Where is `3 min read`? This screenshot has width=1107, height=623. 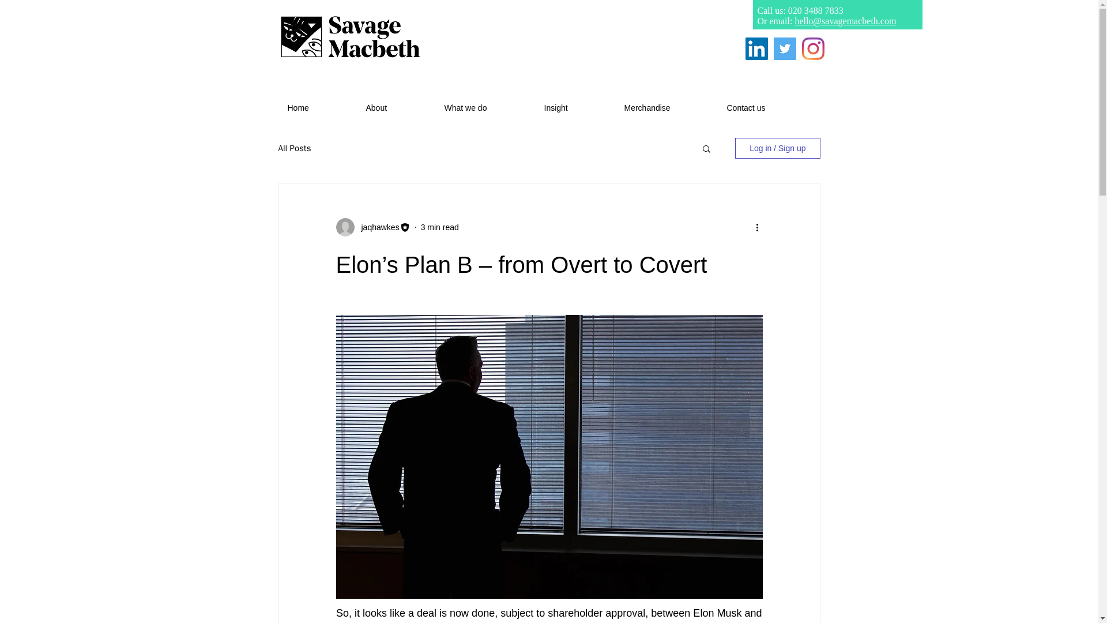 3 min read is located at coordinates (439, 227).